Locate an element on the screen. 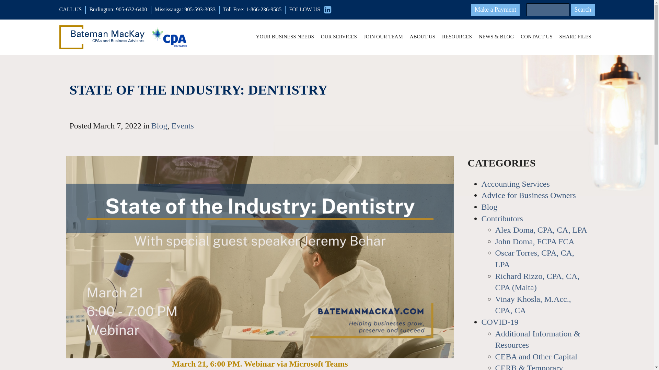 This screenshot has height=370, width=659. OUR SERVICES is located at coordinates (339, 37).